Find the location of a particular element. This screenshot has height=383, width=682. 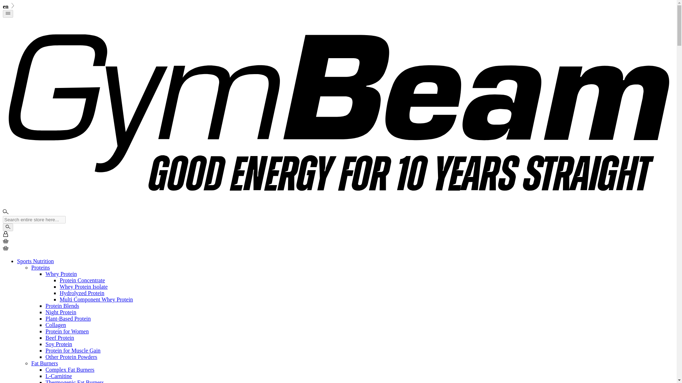

L-Carnitine is located at coordinates (59, 376).